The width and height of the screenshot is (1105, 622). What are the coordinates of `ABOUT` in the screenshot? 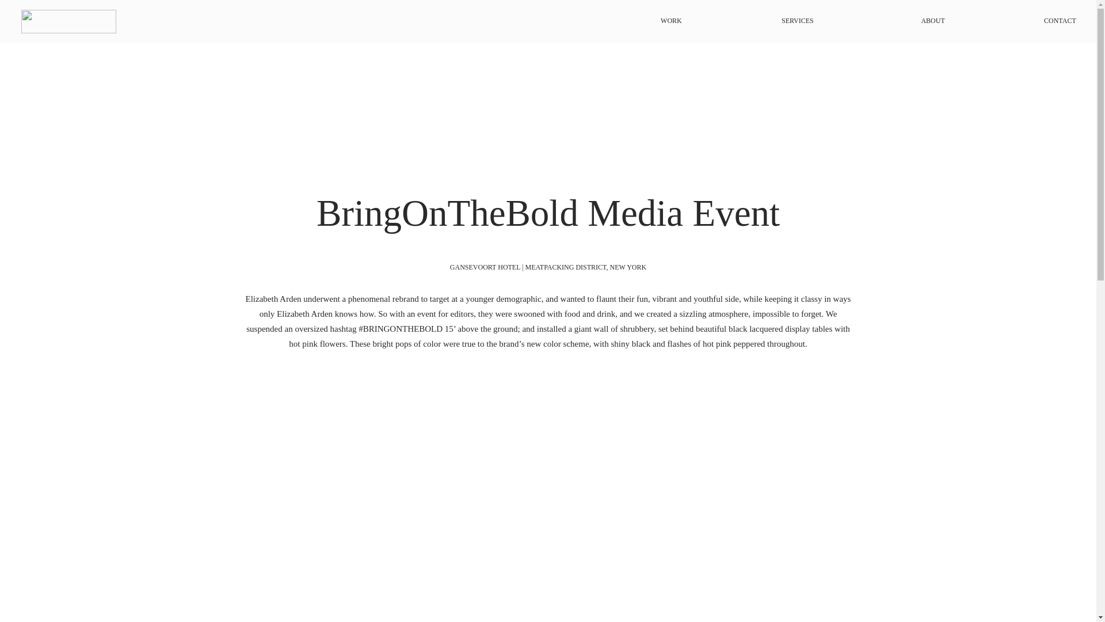 It's located at (887, 21).